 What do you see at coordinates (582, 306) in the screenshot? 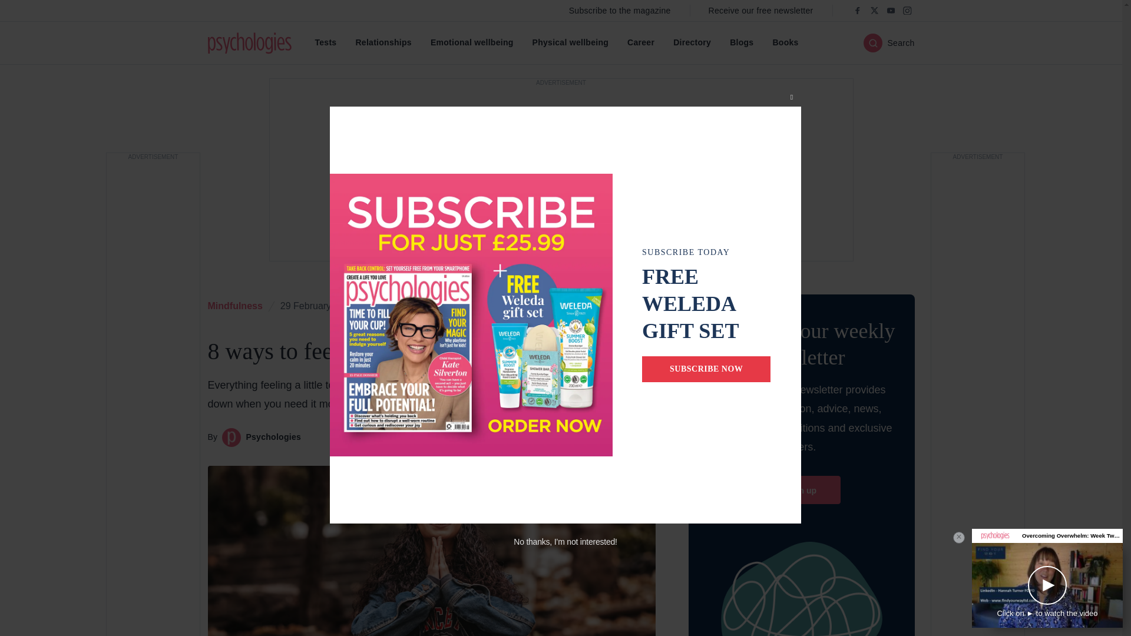
I see `Click to share on Twitter` at bounding box center [582, 306].